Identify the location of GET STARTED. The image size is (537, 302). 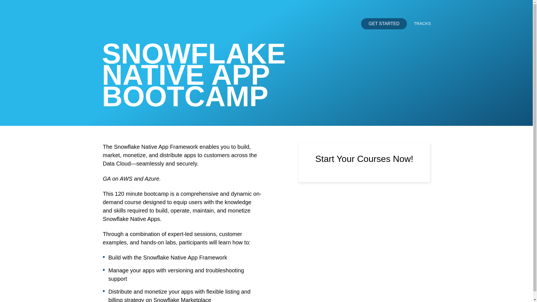
(384, 23).